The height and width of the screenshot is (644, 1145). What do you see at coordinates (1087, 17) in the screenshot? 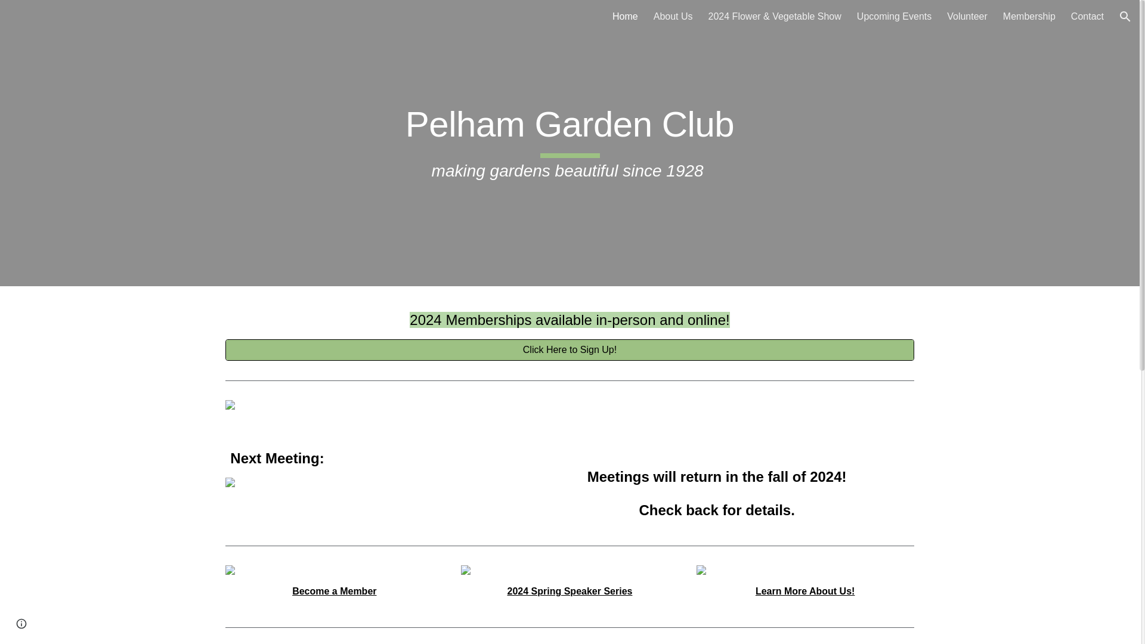
I see `Contact` at bounding box center [1087, 17].